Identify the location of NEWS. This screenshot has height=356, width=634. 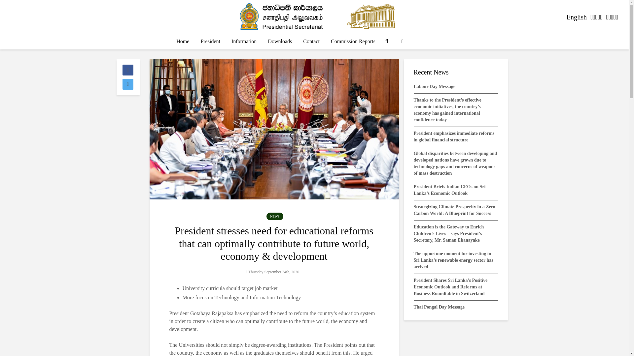
(274, 216).